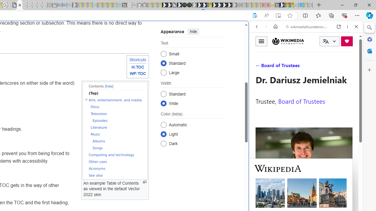 The image size is (376, 211). Describe the element at coordinates (163, 134) in the screenshot. I see `Light` at that location.